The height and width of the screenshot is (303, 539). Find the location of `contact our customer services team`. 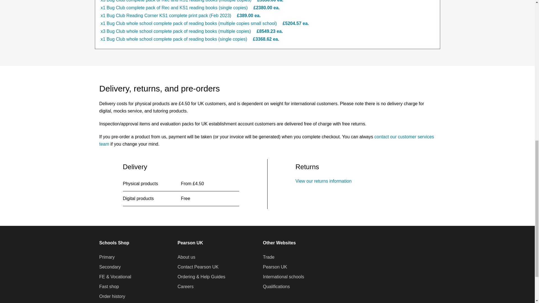

contact our customer services team is located at coordinates (267, 140).